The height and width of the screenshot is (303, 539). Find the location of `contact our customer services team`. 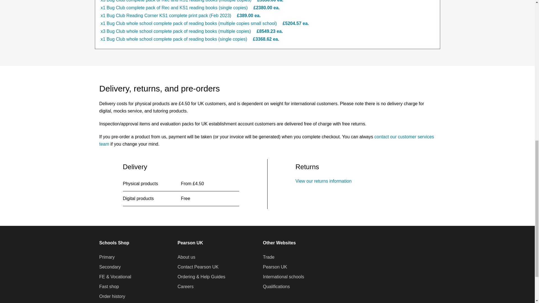

contact our customer services team is located at coordinates (267, 140).